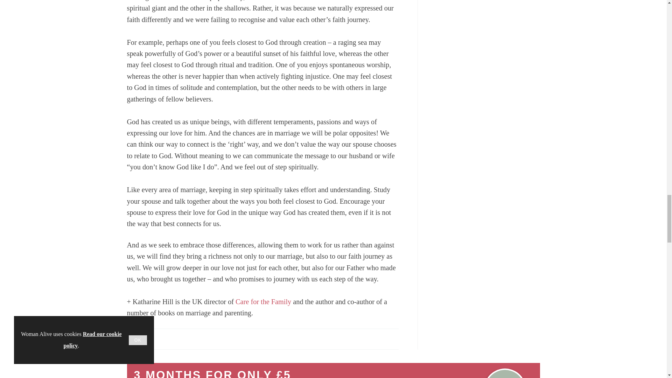 This screenshot has width=672, height=378. Describe the element at coordinates (163, 339) in the screenshot. I see `Share this on Linked in` at that location.